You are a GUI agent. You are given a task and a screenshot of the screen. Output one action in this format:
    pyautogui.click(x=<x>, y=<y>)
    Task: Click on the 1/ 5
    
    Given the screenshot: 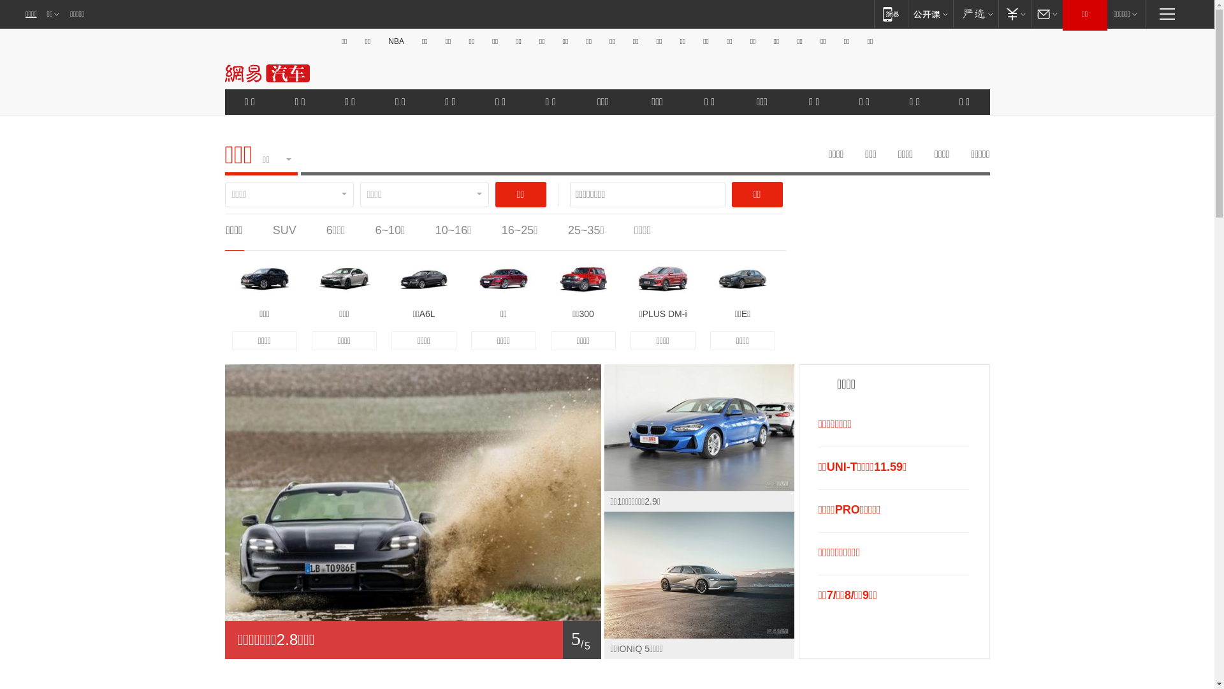 What is the action you would take?
    pyautogui.click(x=412, y=640)
    